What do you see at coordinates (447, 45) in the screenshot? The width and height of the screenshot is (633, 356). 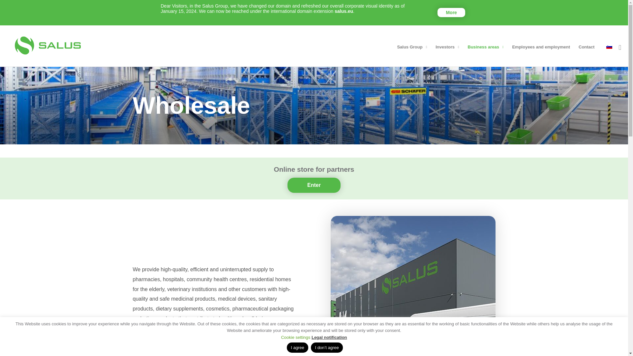 I see `Investors` at bounding box center [447, 45].